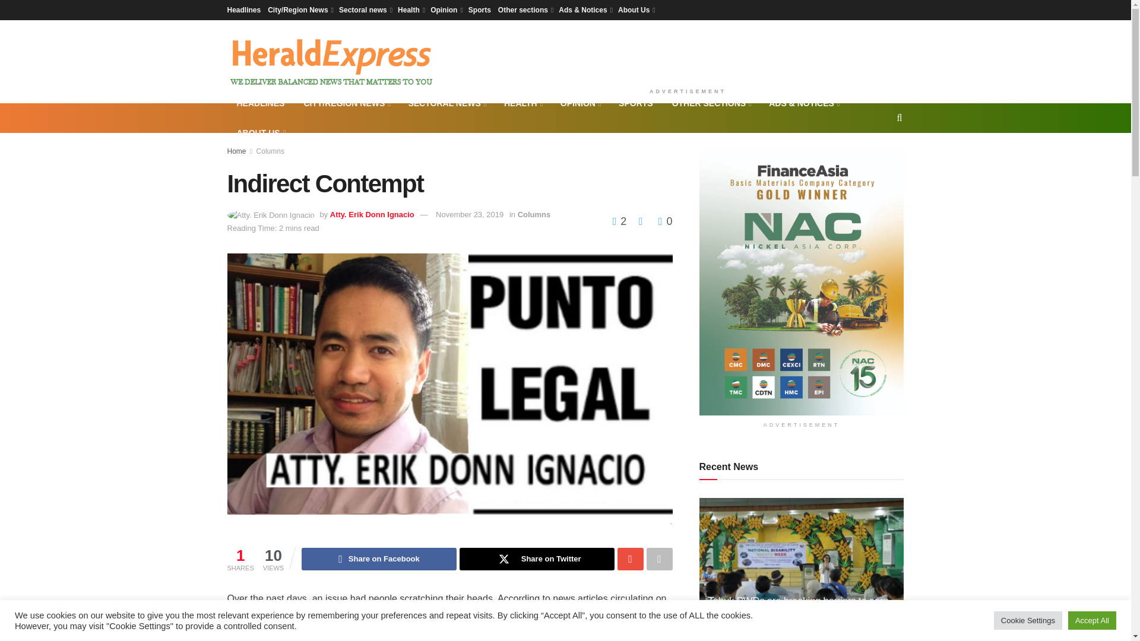 The image size is (1140, 641). What do you see at coordinates (480, 9) in the screenshot?
I see `Sports` at bounding box center [480, 9].